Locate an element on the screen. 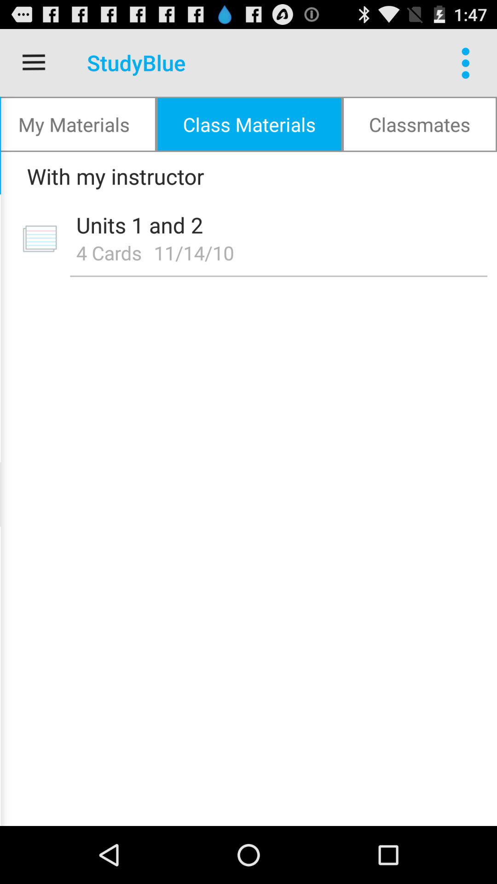  tap icon to the right of the 4 cards item is located at coordinates (197, 252).